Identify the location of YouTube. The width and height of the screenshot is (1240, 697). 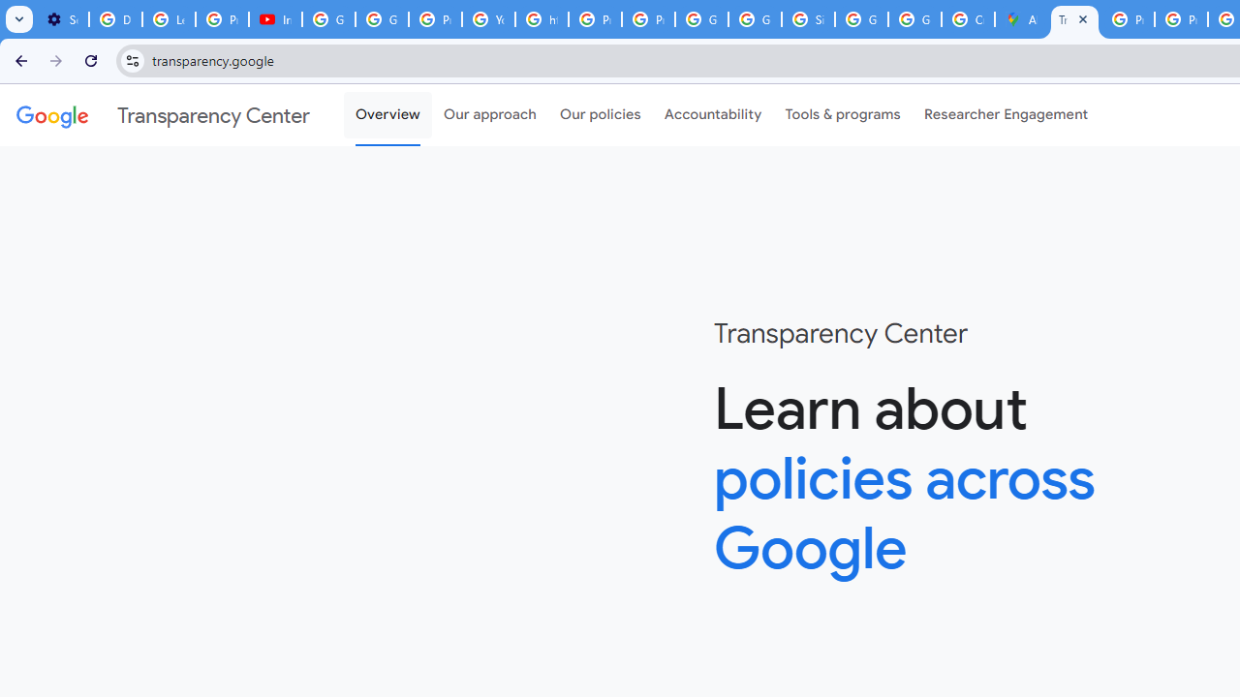
(488, 19).